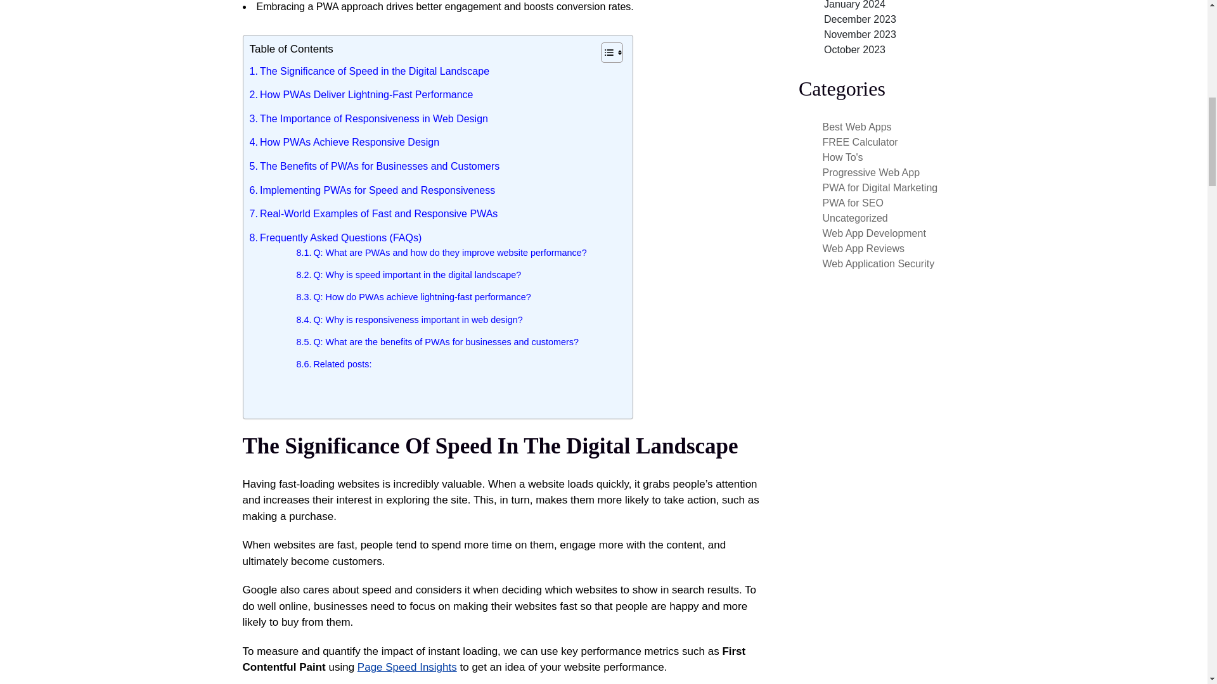 This screenshot has width=1217, height=684. Describe the element at coordinates (373, 214) in the screenshot. I see `Real-World Examples of Fast and Responsive PWAs` at that location.